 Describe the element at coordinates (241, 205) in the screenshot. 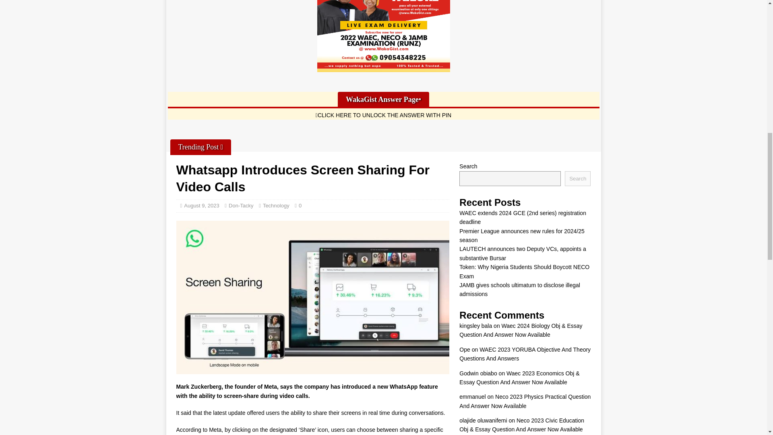

I see `Don-Tacky` at that location.